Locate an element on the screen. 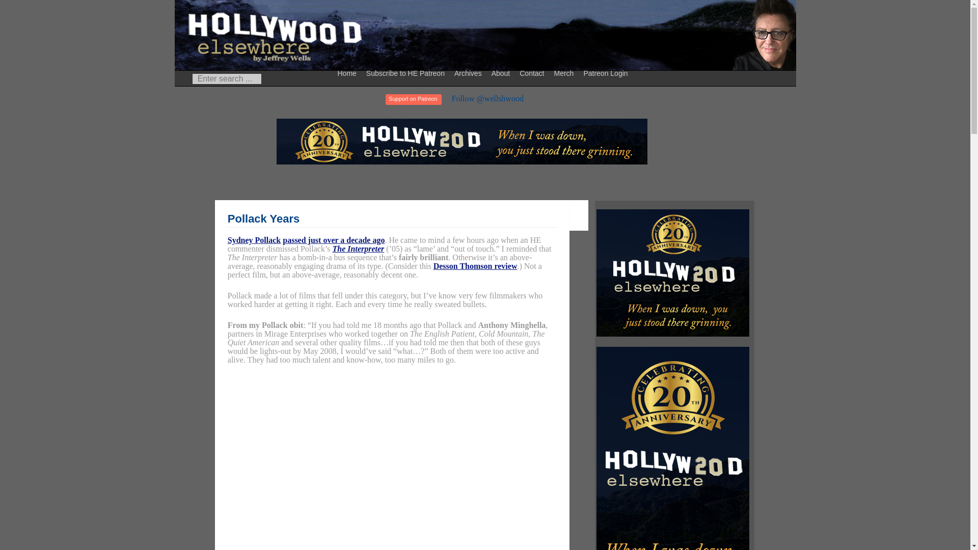  Home is located at coordinates (349, 73).